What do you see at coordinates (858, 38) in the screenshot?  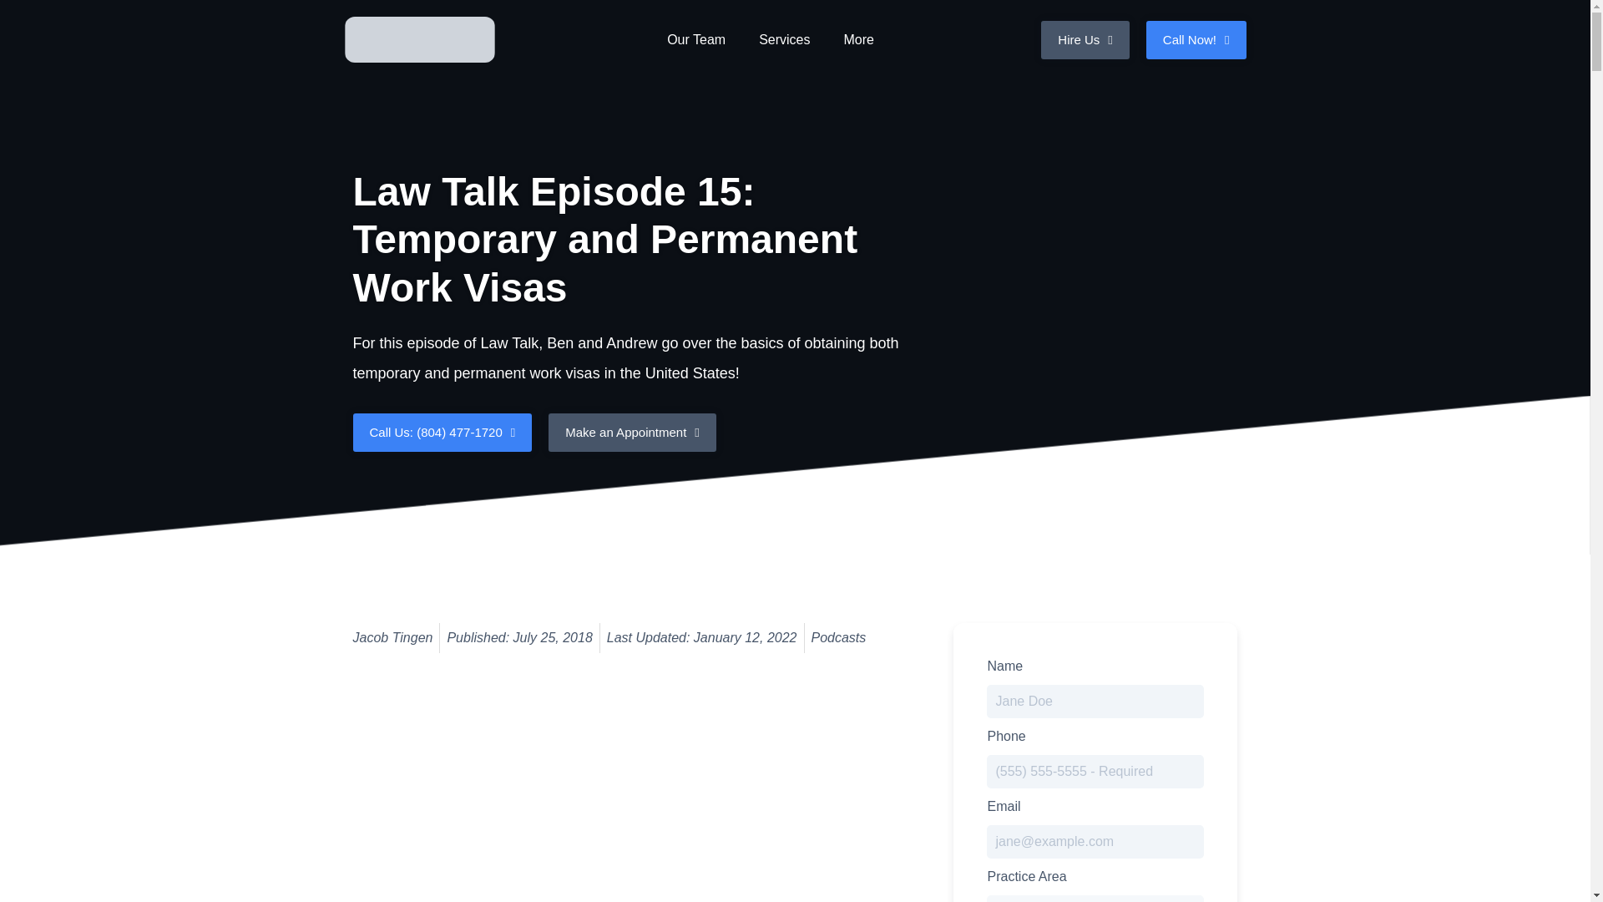 I see `More` at bounding box center [858, 38].